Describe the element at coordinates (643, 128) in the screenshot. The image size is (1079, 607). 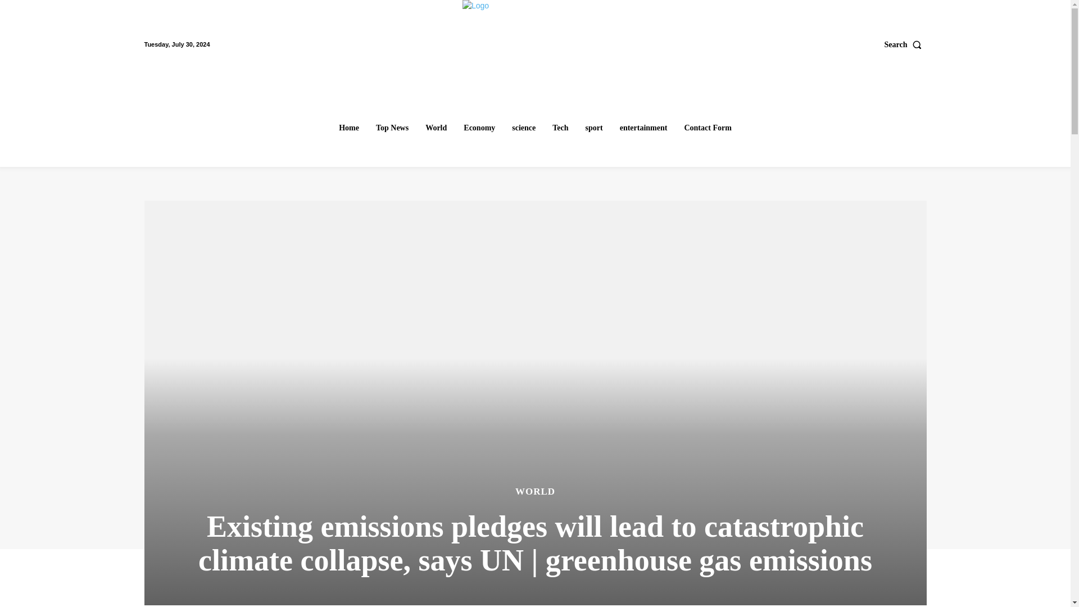
I see `entertainment` at that location.